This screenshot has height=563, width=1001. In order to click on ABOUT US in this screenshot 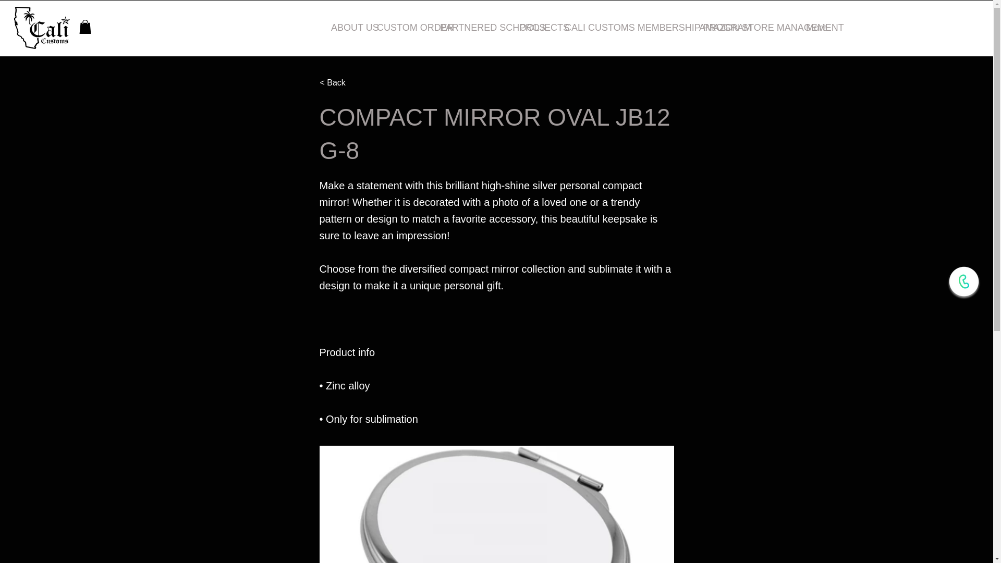, I will do `click(346, 27)`.